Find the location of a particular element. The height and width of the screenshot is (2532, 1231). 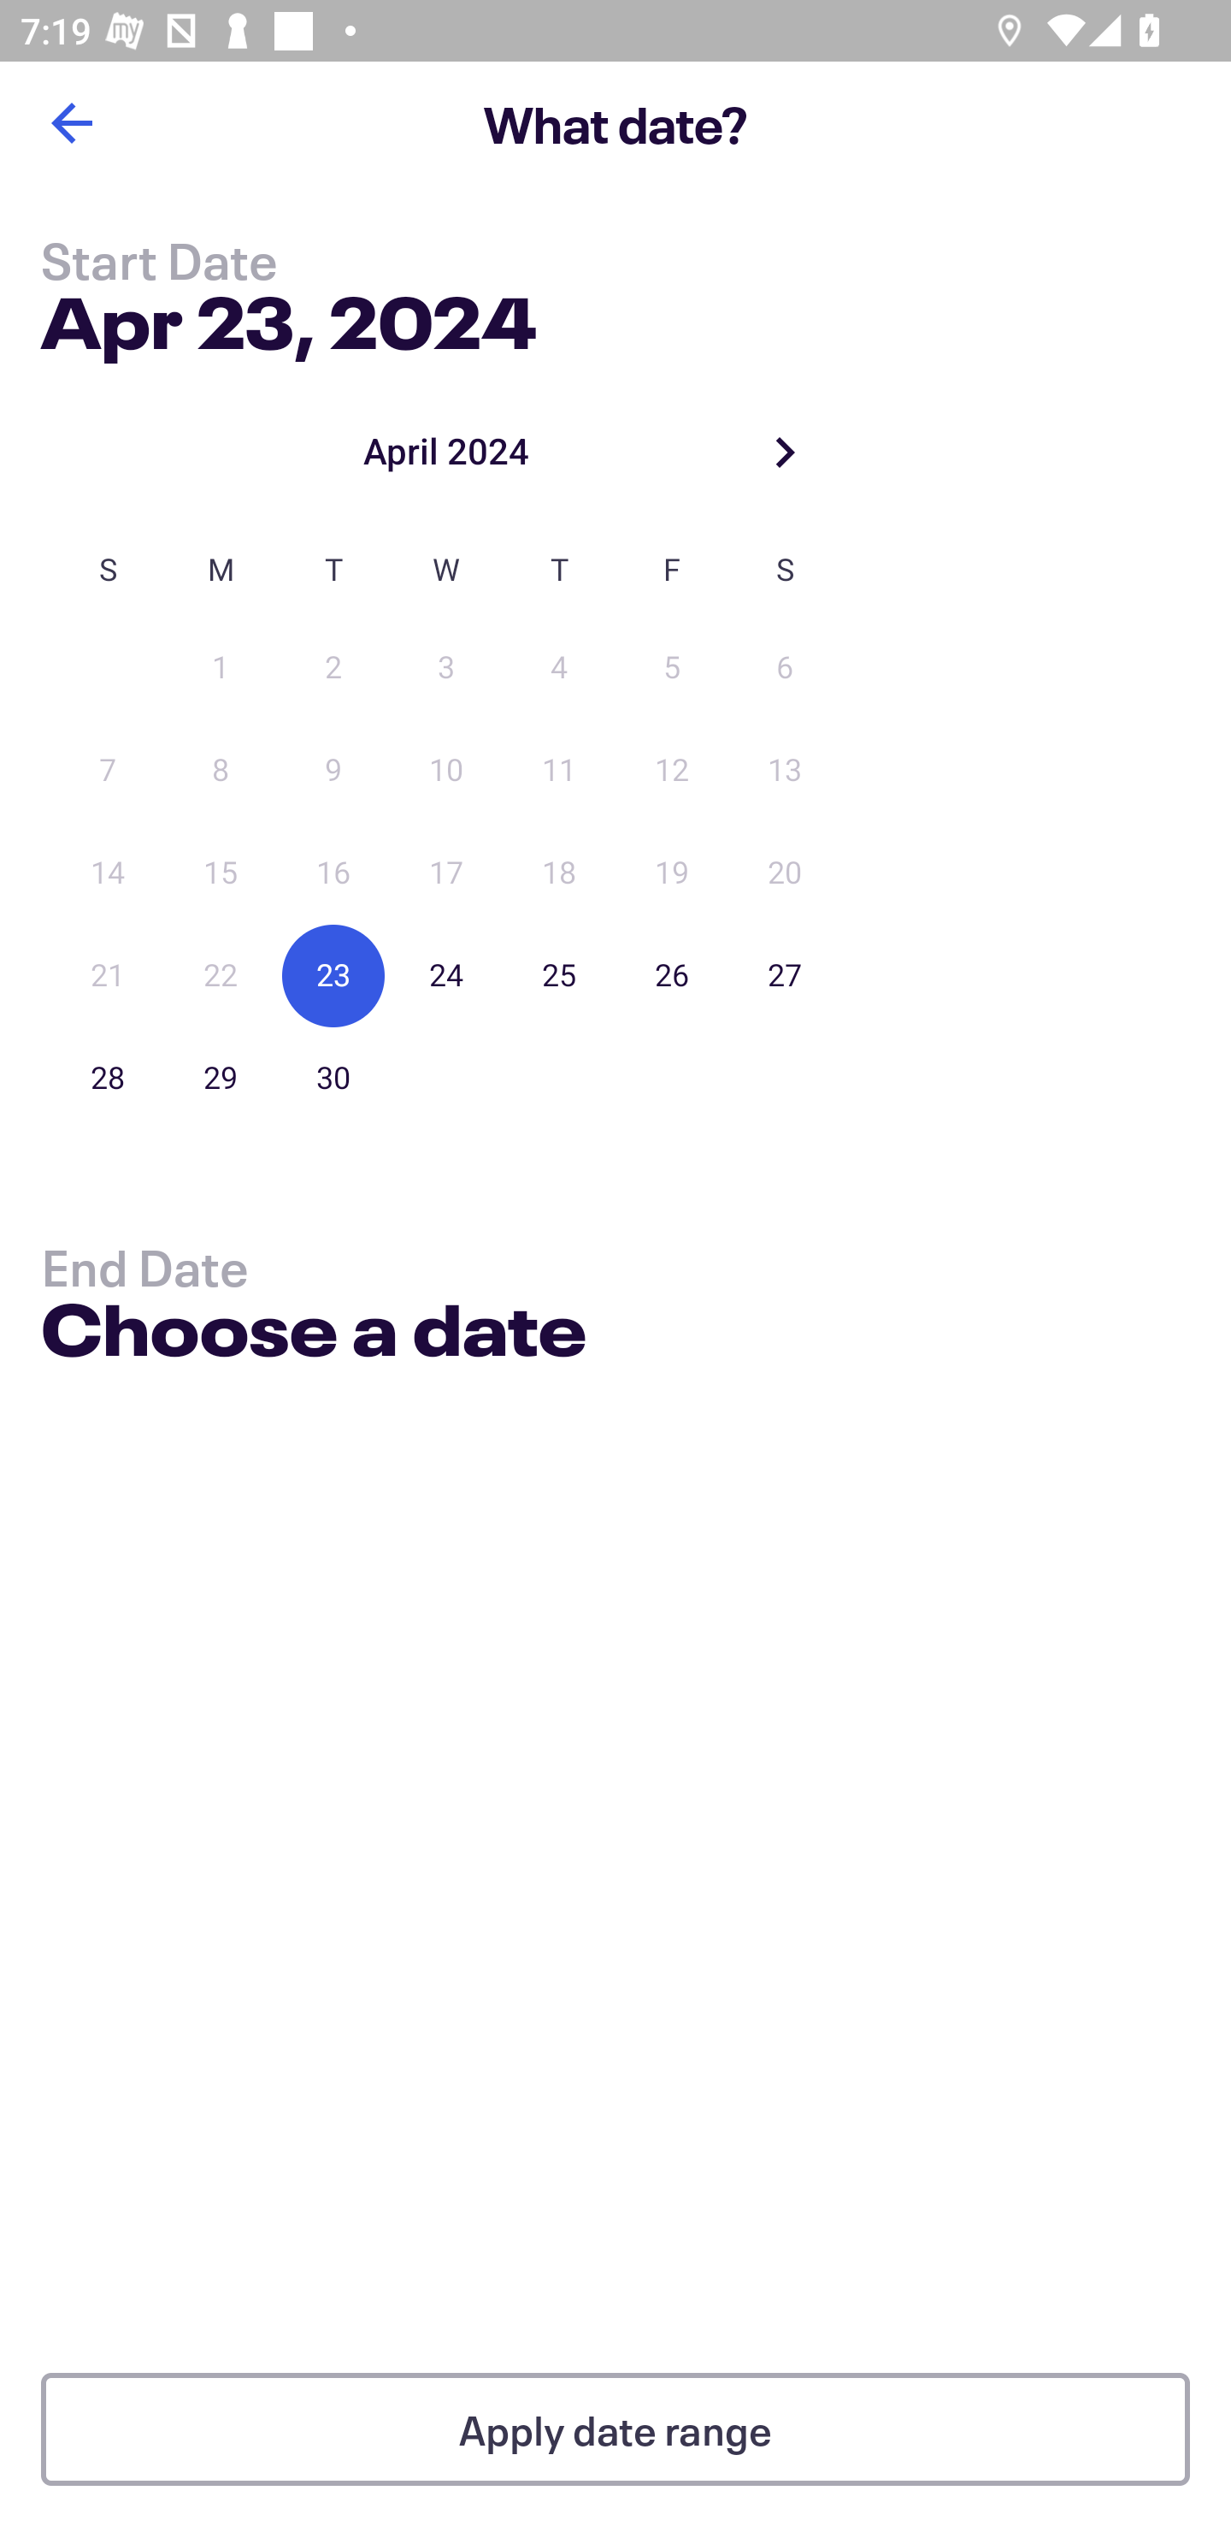

25 25 April 2024 is located at coordinates (559, 975).